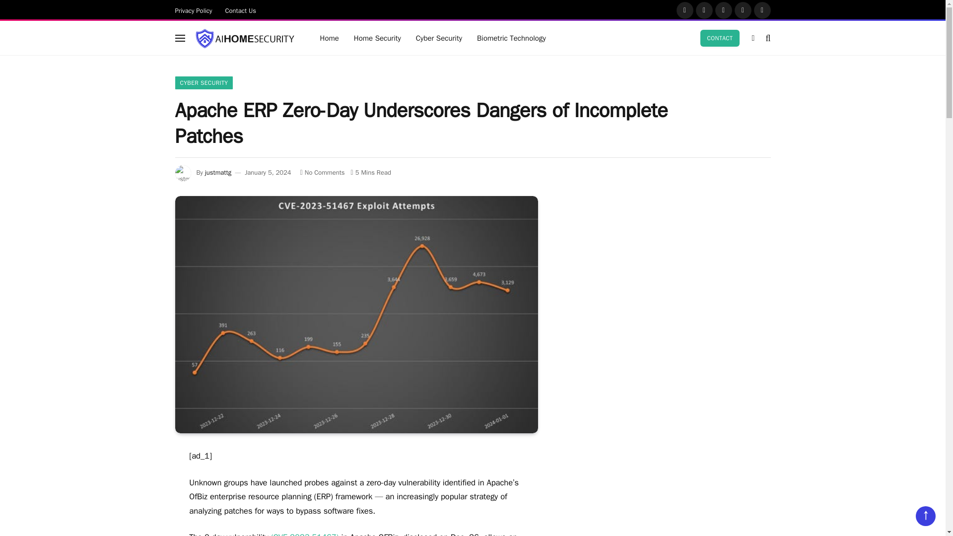 The width and height of the screenshot is (953, 536). Describe the element at coordinates (194, 10) in the screenshot. I see `Privacy Policy` at that location.